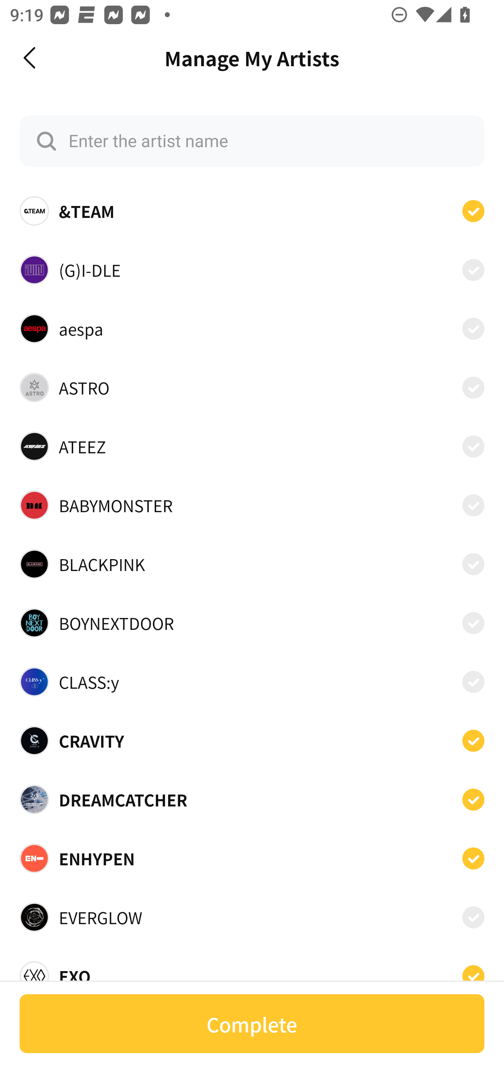  Describe the element at coordinates (252, 564) in the screenshot. I see `BLACKPINK` at that location.